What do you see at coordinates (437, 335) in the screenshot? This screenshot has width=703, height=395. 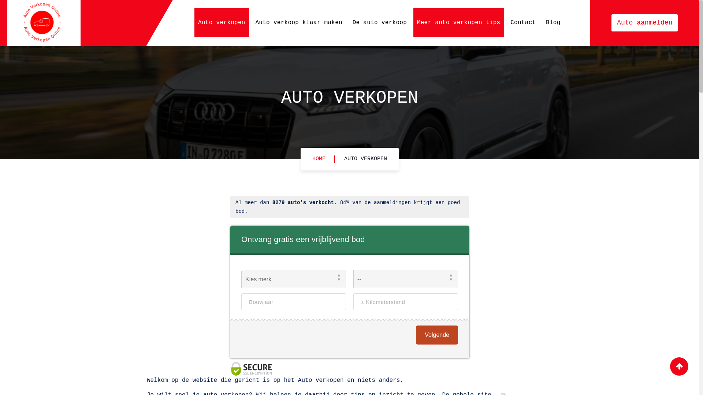 I see `Volgende` at bounding box center [437, 335].